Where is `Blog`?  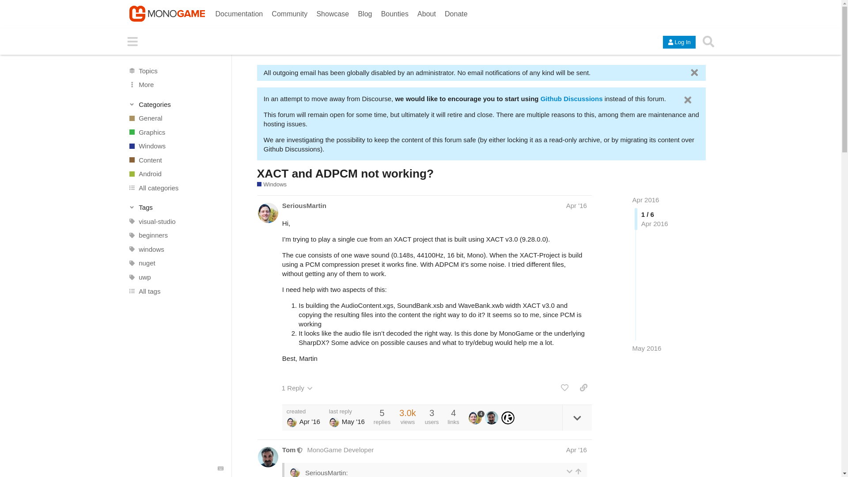
Blog is located at coordinates (365, 11).